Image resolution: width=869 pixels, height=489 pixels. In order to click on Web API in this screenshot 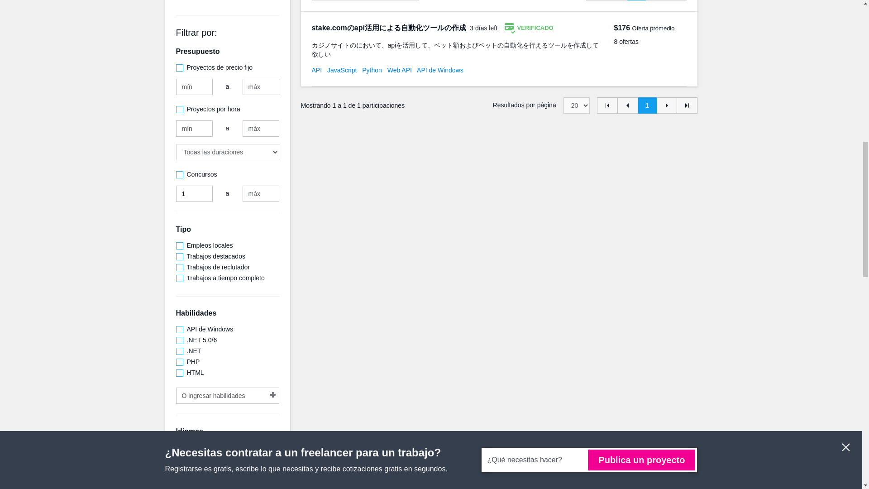, I will do `click(400, 70)`.